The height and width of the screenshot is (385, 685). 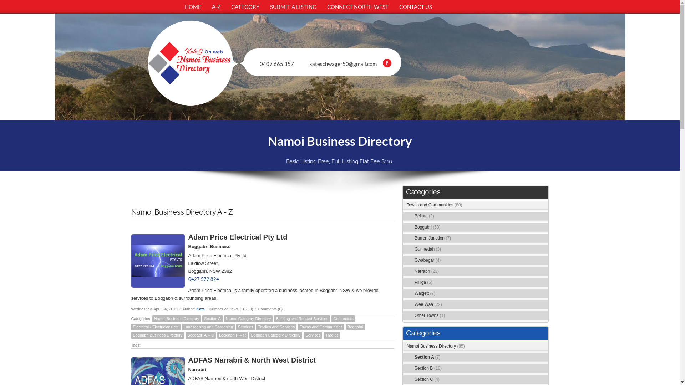 I want to click on RSS, so click(x=544, y=294).